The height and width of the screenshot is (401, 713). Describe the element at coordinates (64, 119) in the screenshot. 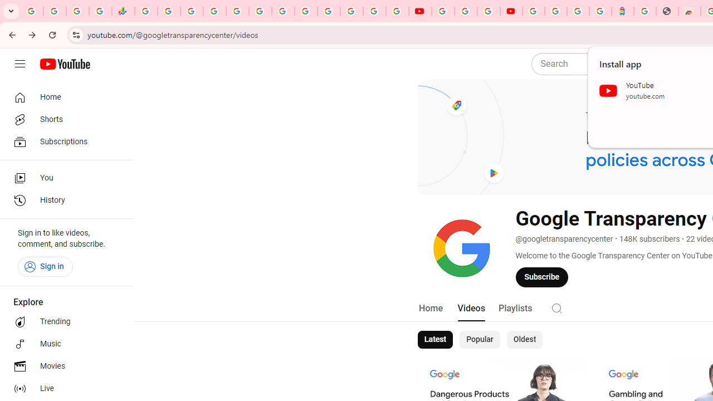

I see `Shorts` at that location.